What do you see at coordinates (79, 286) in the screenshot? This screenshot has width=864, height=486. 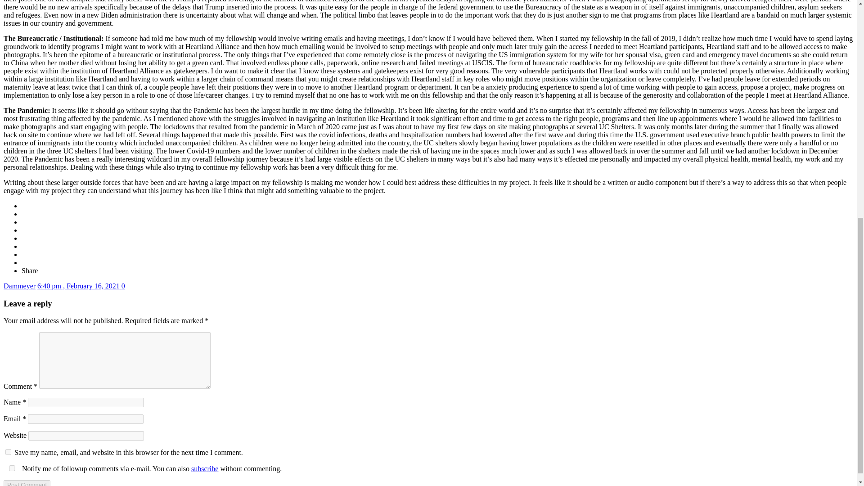 I see `Permalink to Arc of outside forces on me and my fellowship` at bounding box center [79, 286].